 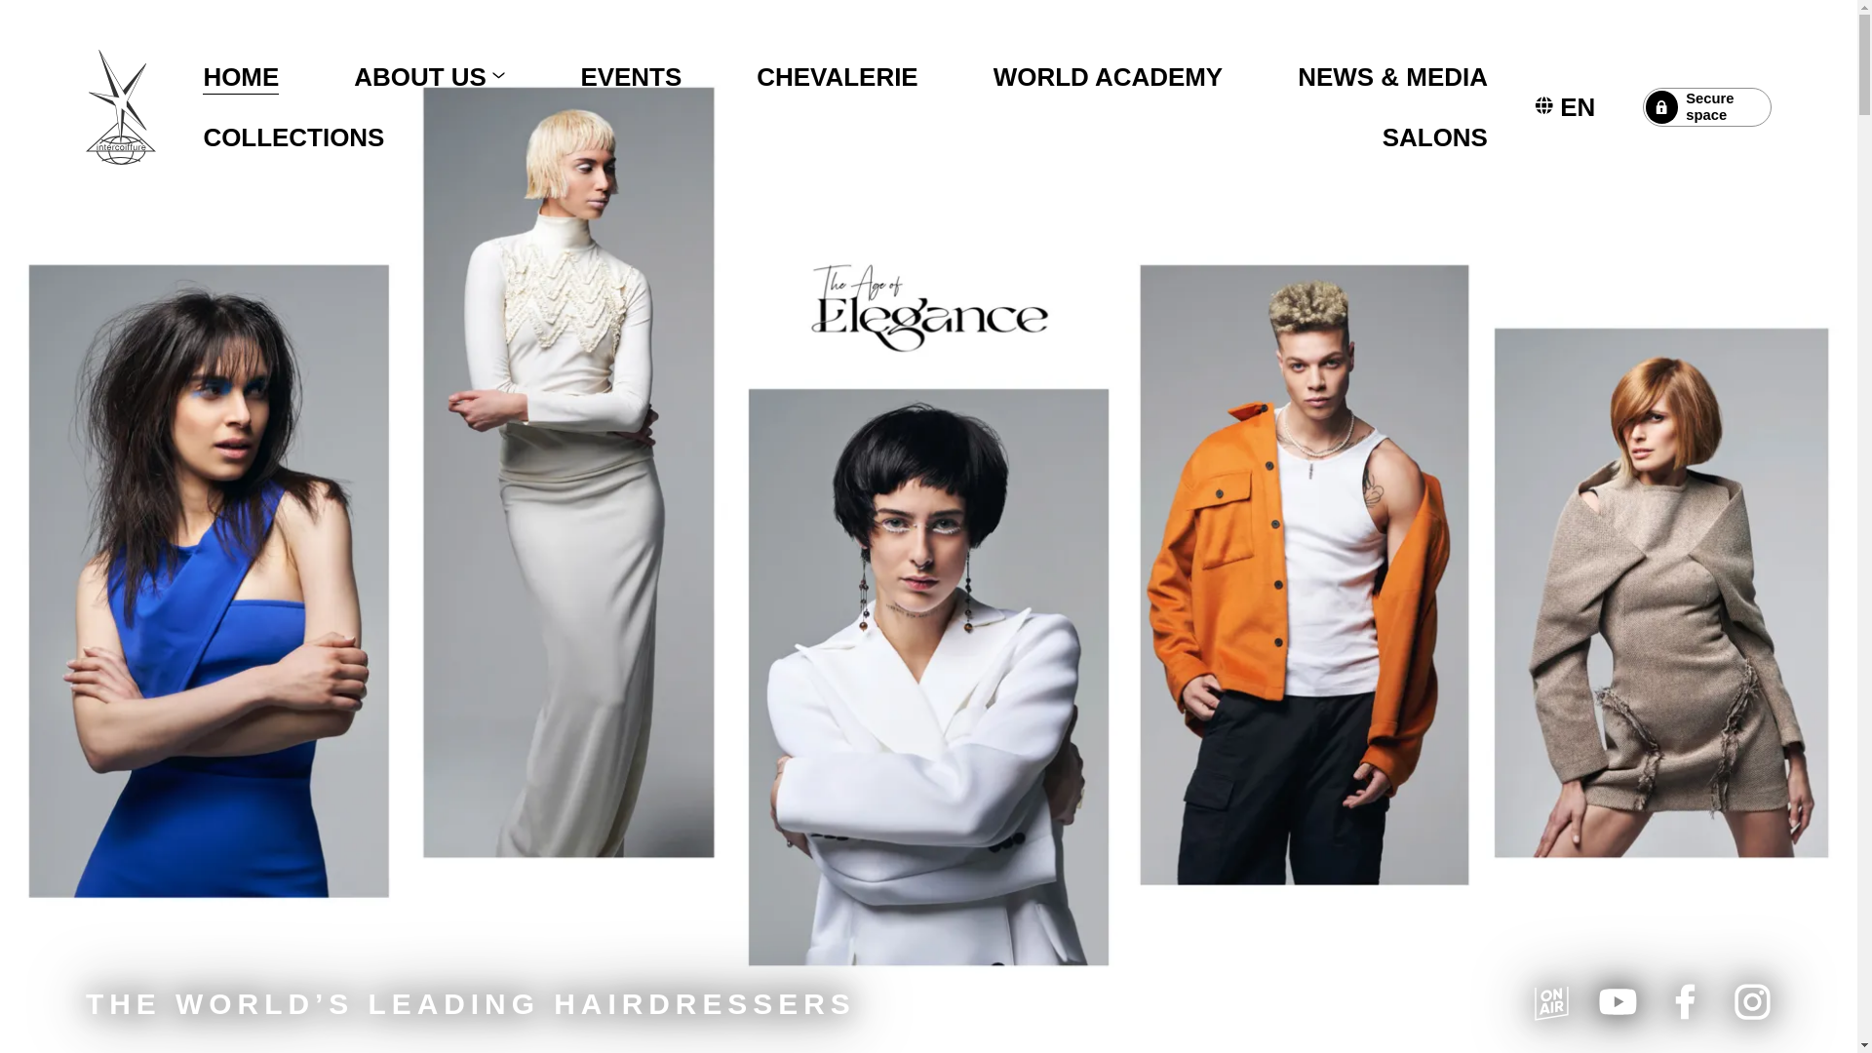 I want to click on Follow us on Facebook, so click(x=1551, y=1000).